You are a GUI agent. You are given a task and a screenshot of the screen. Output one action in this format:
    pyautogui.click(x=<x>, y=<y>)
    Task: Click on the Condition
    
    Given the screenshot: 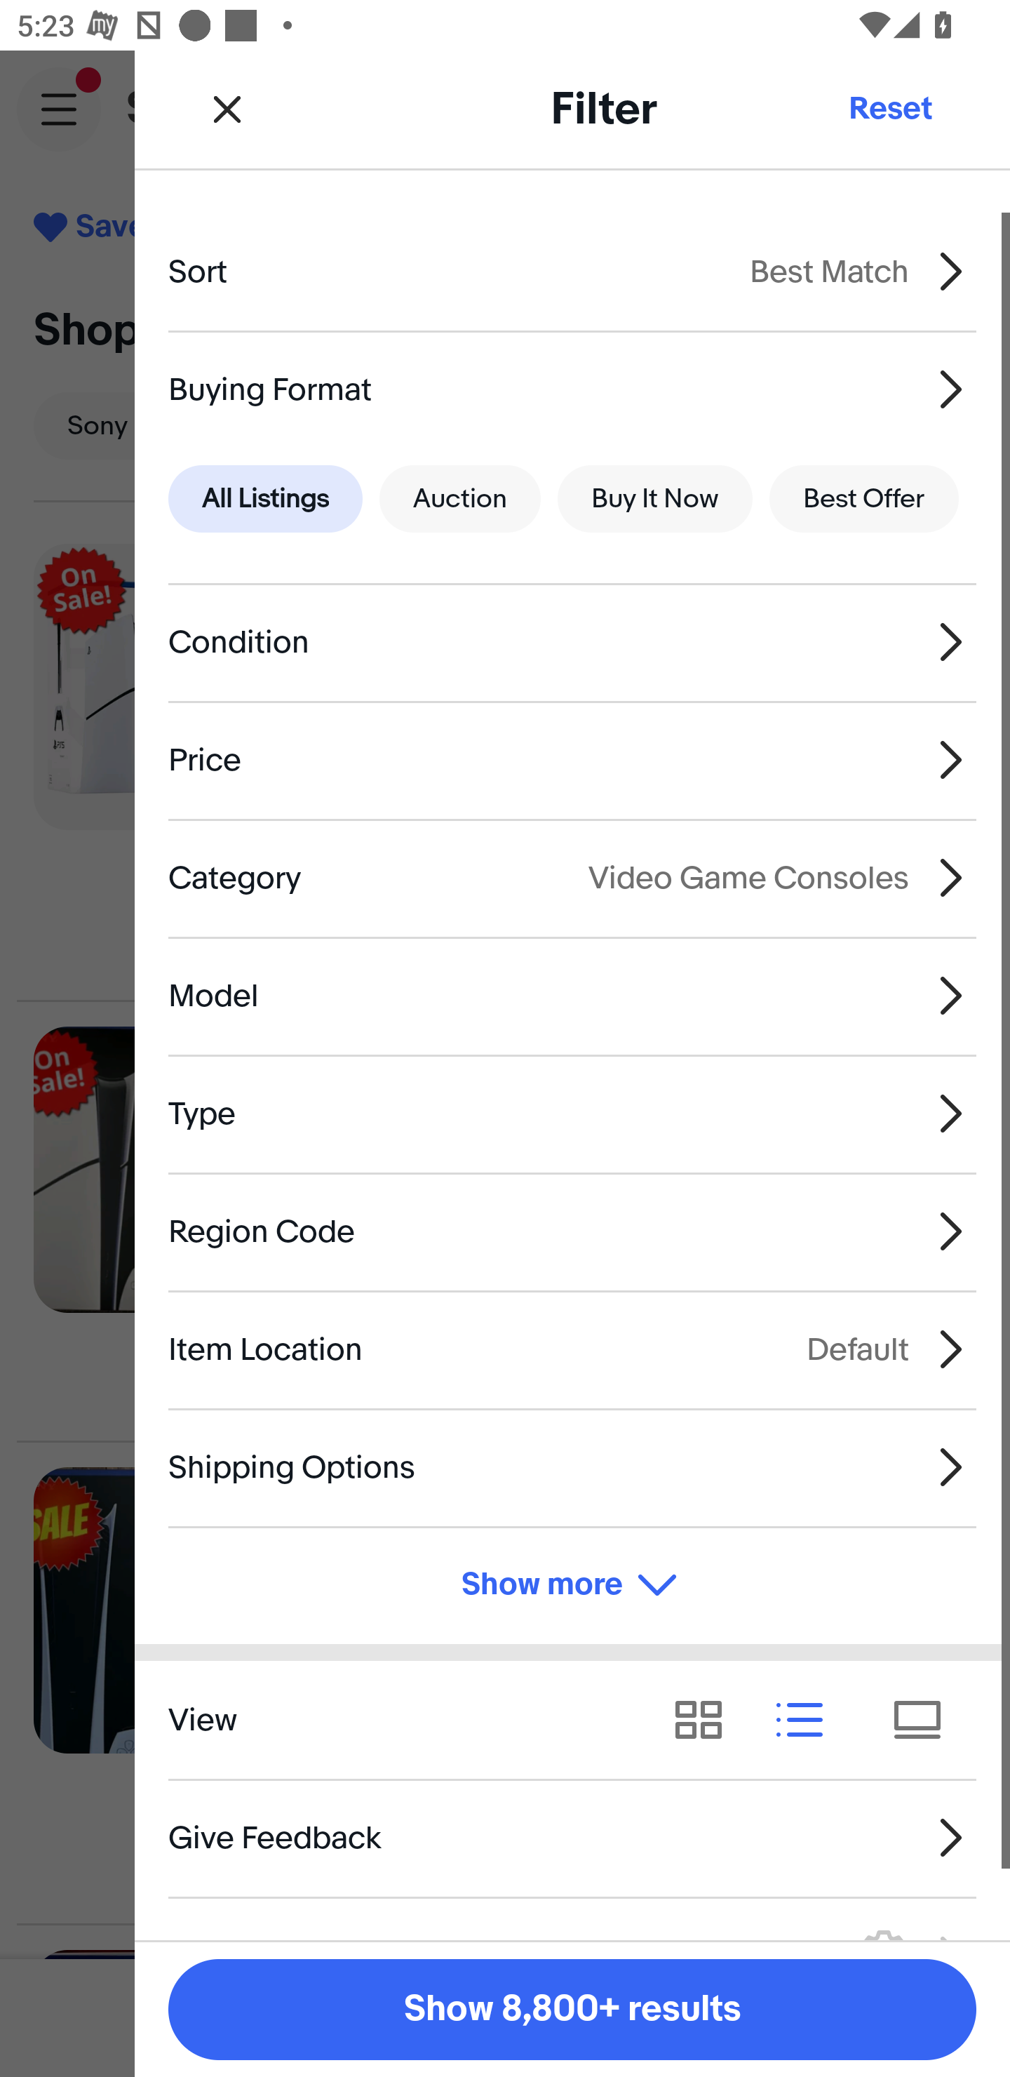 What is the action you would take?
    pyautogui.click(x=572, y=643)
    